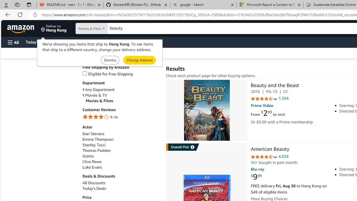  Describe the element at coordinates (256, 177) in the screenshot. I see `$9.99` at that location.